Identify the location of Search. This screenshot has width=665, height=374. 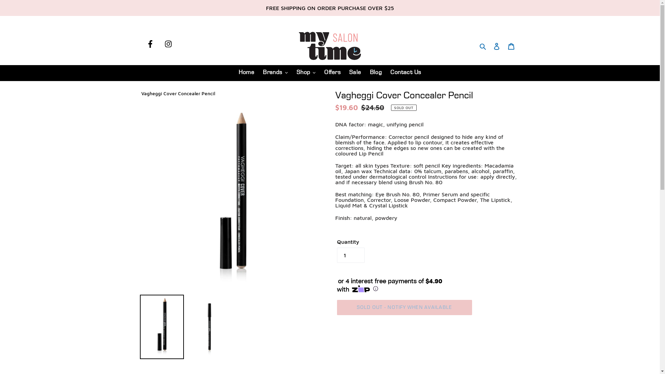
(484, 46).